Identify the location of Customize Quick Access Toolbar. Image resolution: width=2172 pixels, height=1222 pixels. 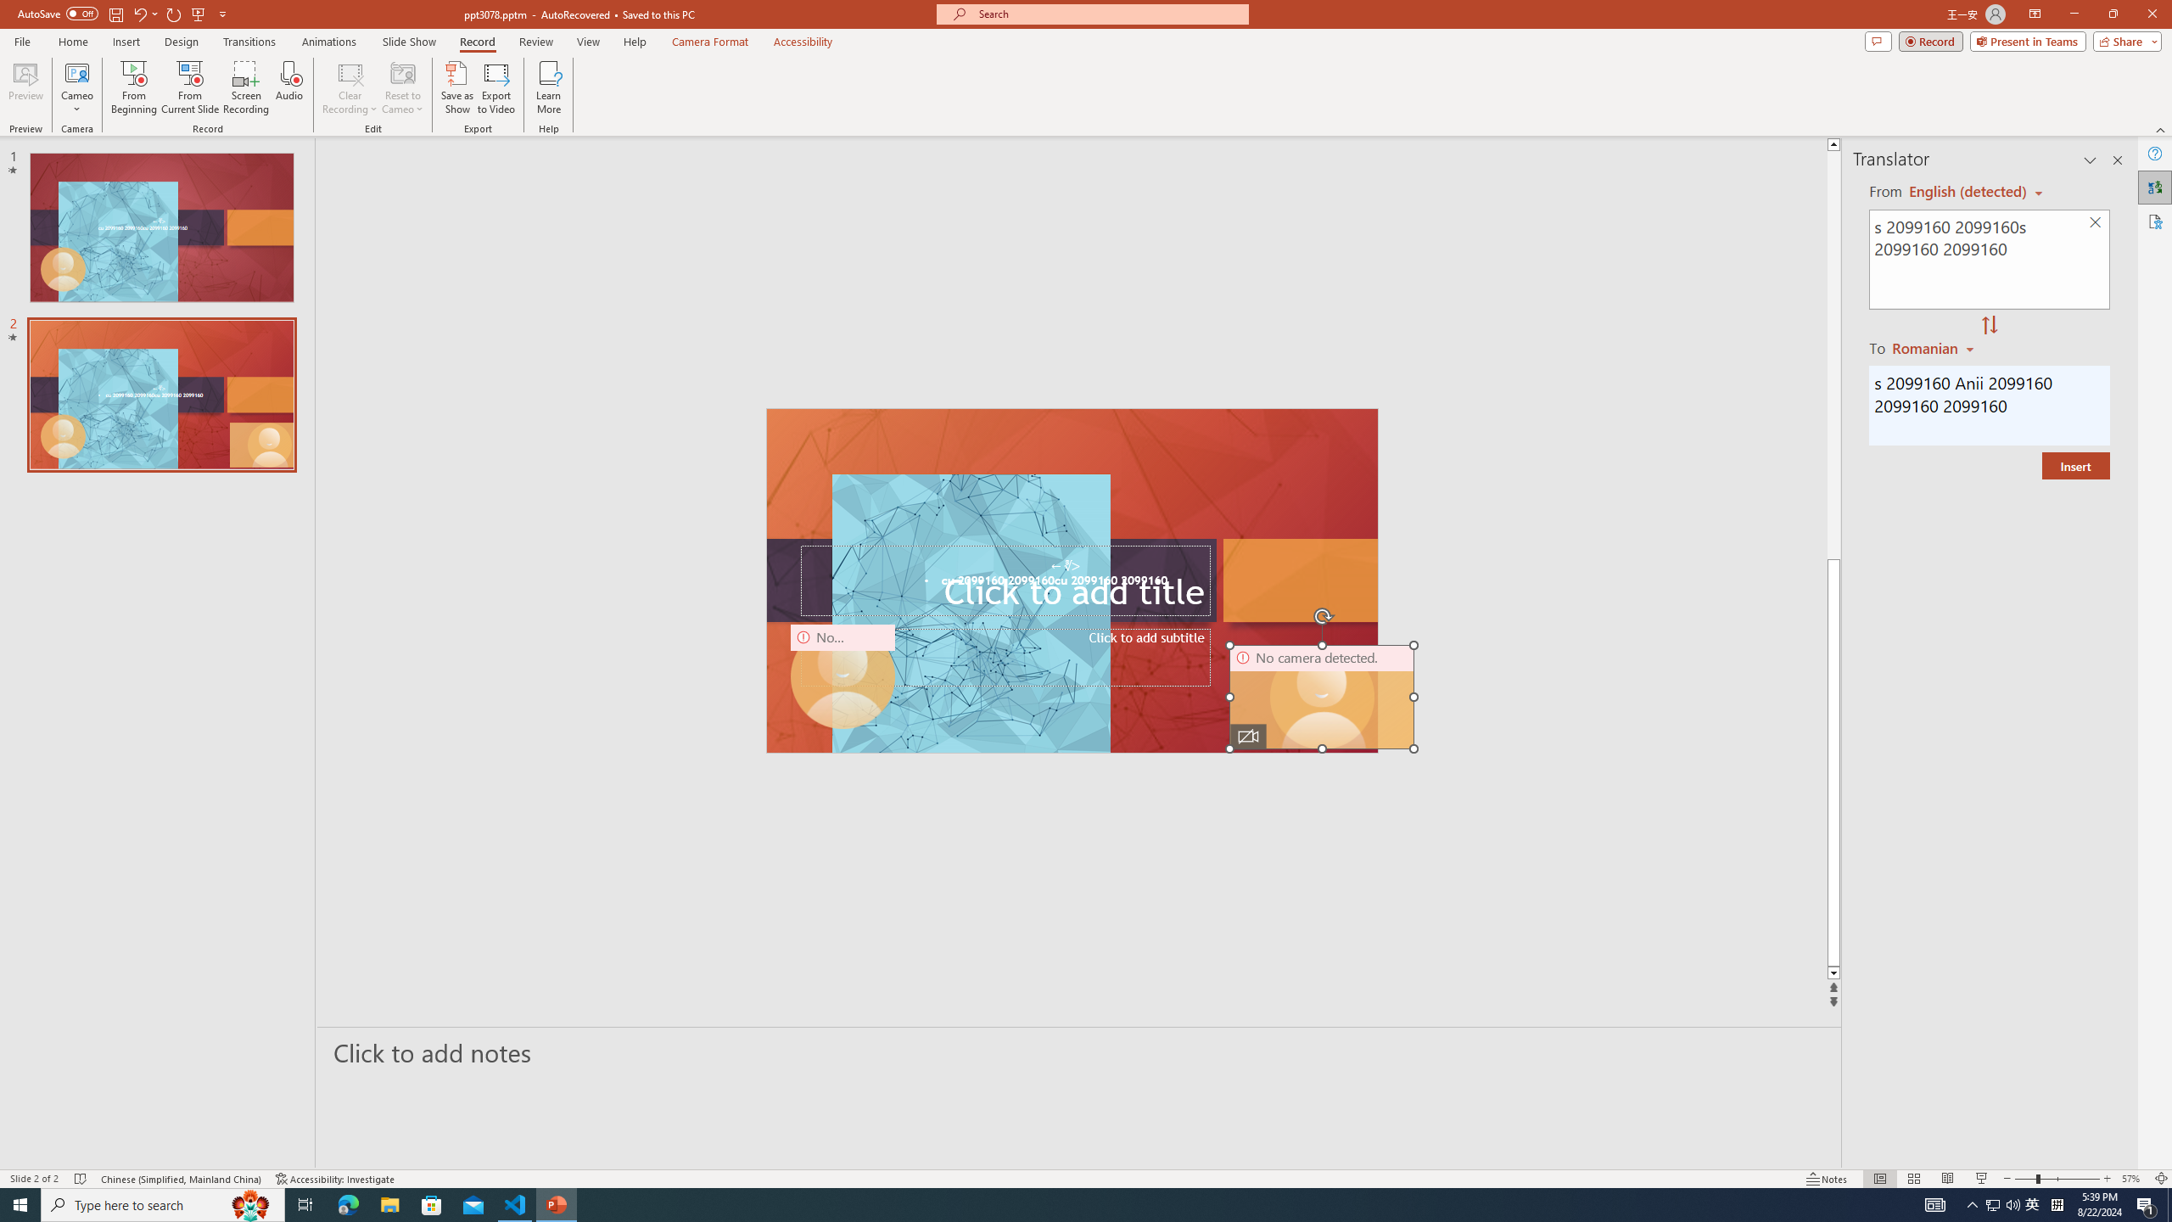
(222, 14).